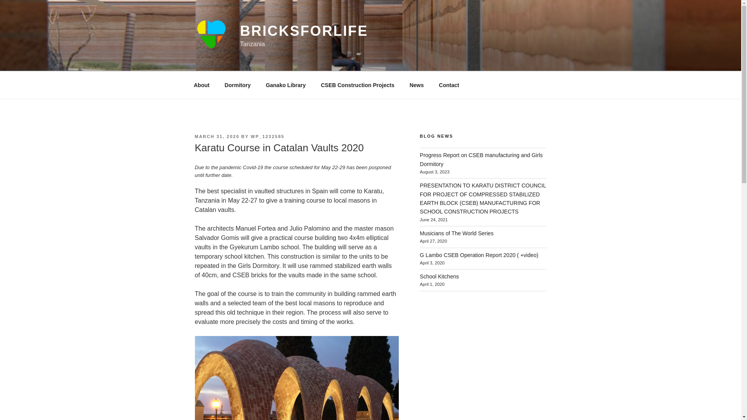 The width and height of the screenshot is (747, 420). What do you see at coordinates (238, 85) in the screenshot?
I see `Dormitory` at bounding box center [238, 85].